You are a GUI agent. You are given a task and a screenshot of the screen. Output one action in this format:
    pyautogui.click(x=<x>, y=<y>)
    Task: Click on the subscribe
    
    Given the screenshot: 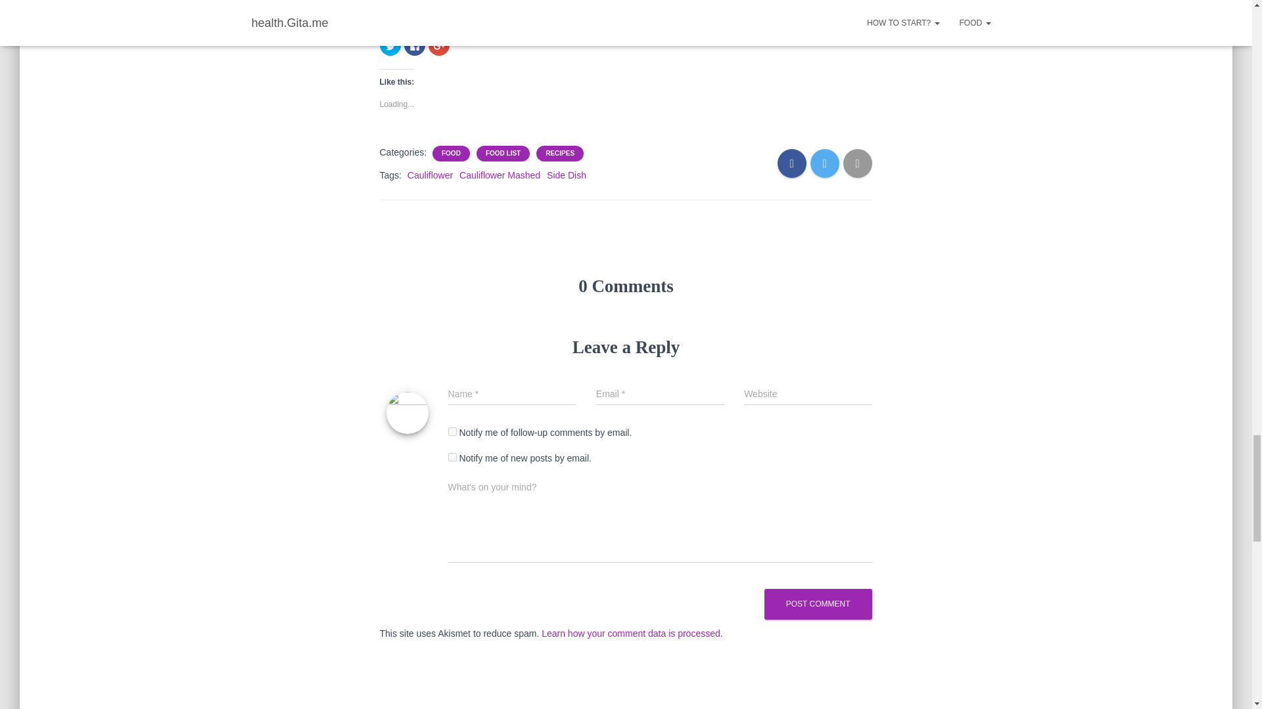 What is the action you would take?
    pyautogui.click(x=452, y=432)
    